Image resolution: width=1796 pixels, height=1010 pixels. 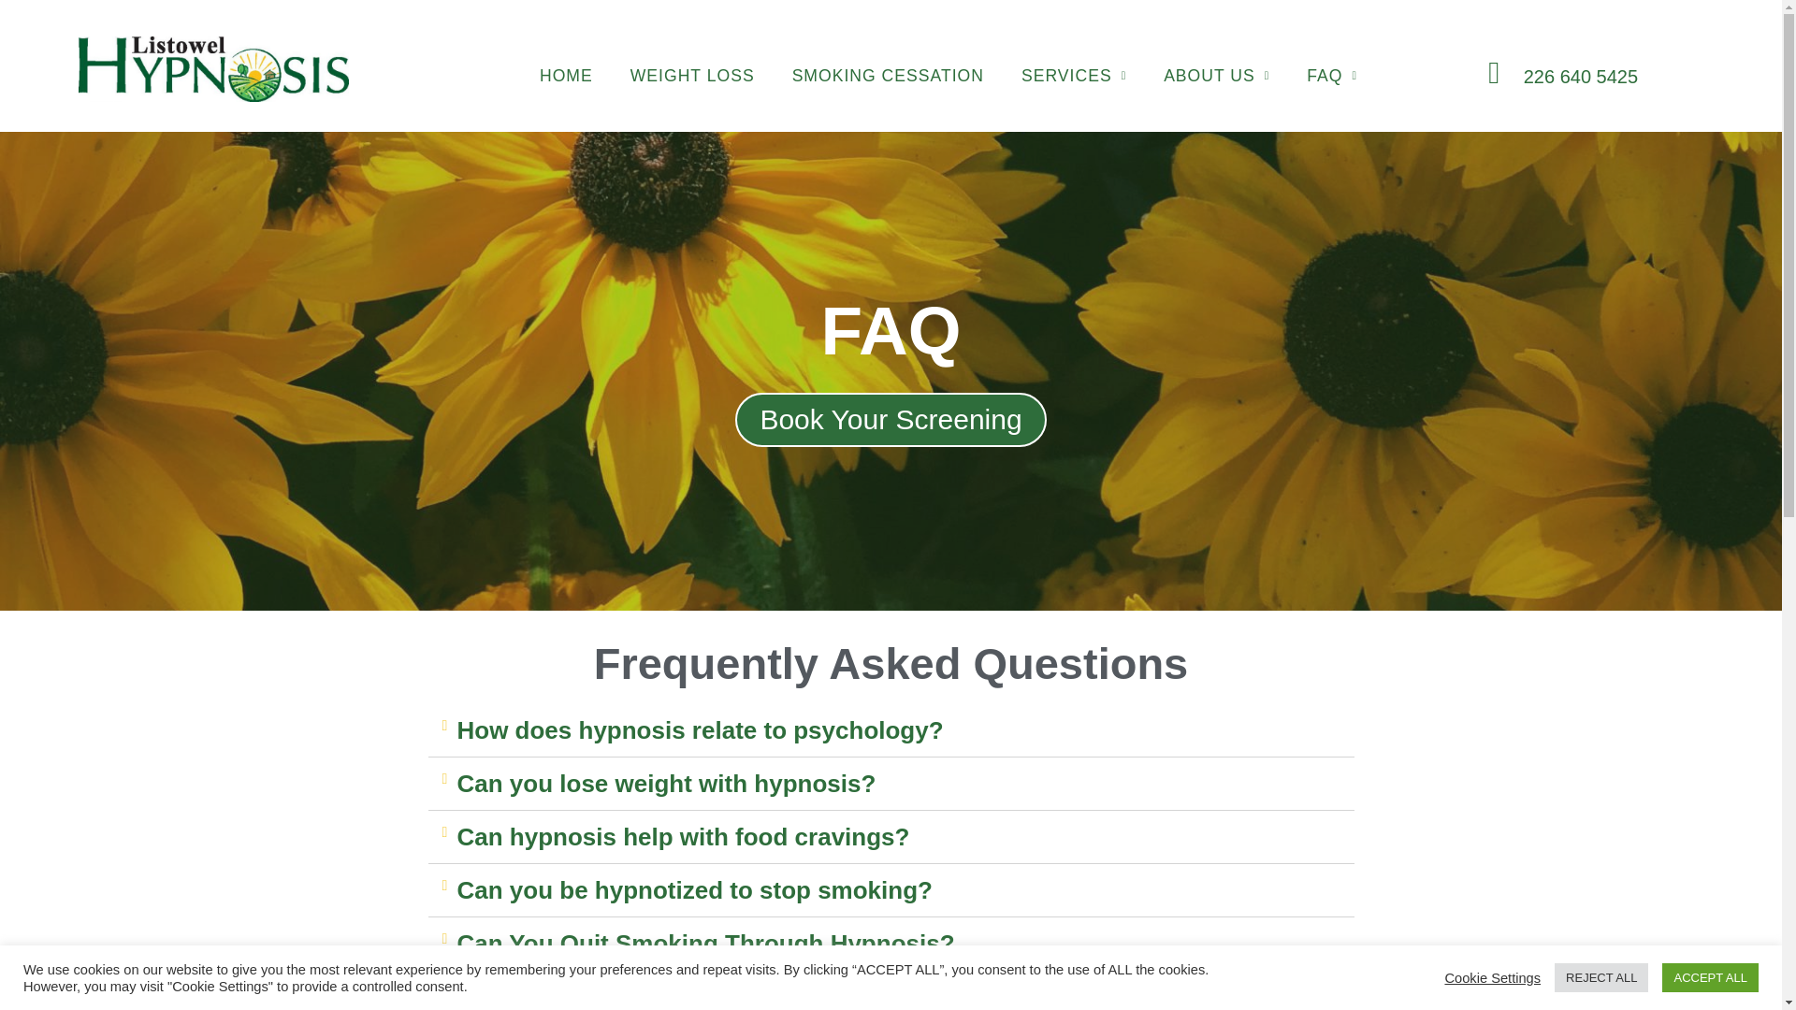 I want to click on Can you be hypnotized to stop smoking?, so click(x=694, y=890).